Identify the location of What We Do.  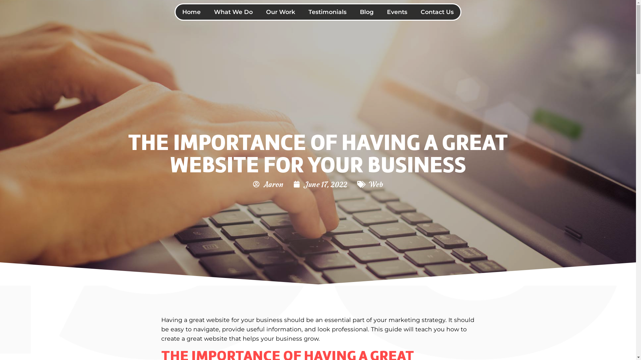
(233, 12).